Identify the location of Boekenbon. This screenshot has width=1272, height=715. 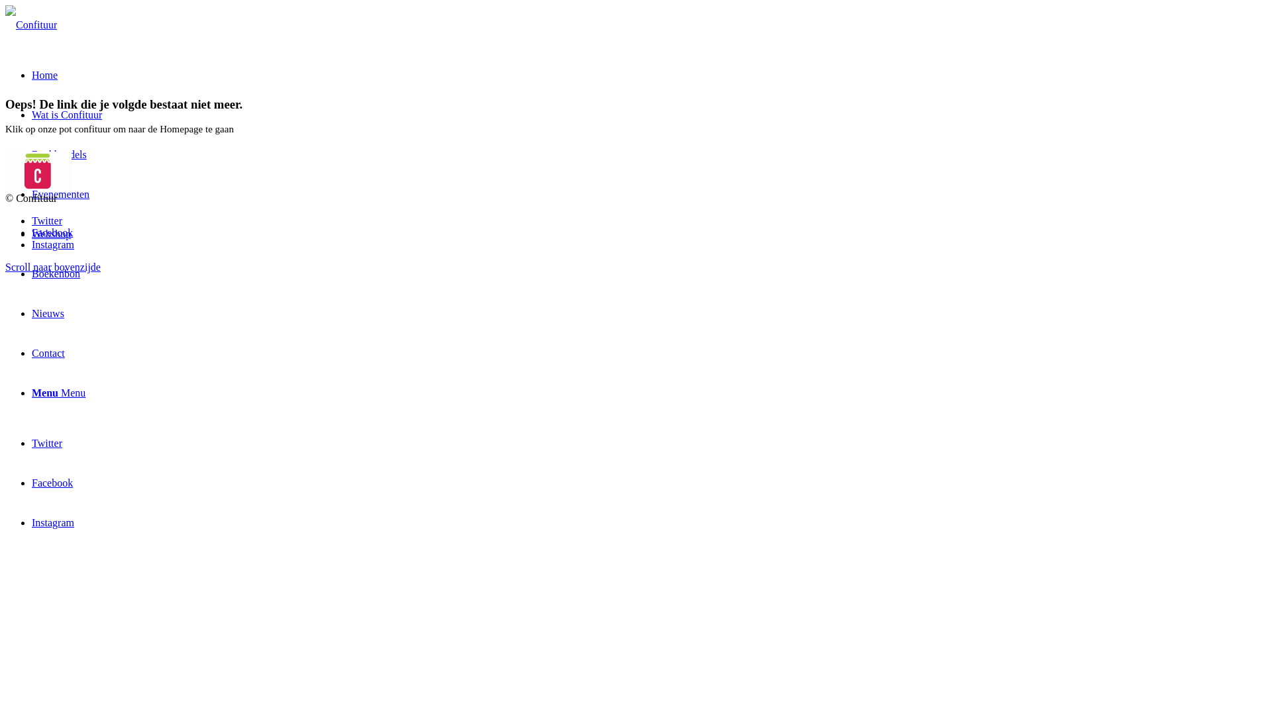
(56, 274).